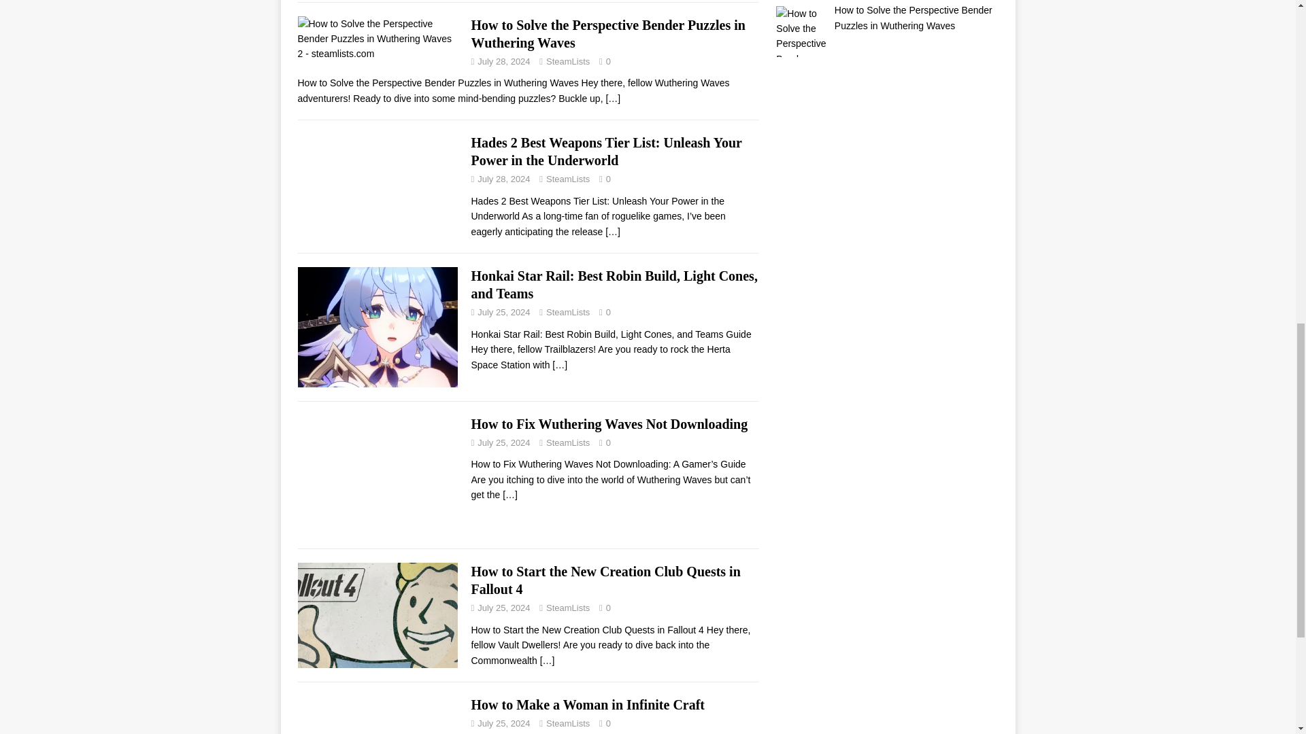  I want to click on SteamLists, so click(567, 61).